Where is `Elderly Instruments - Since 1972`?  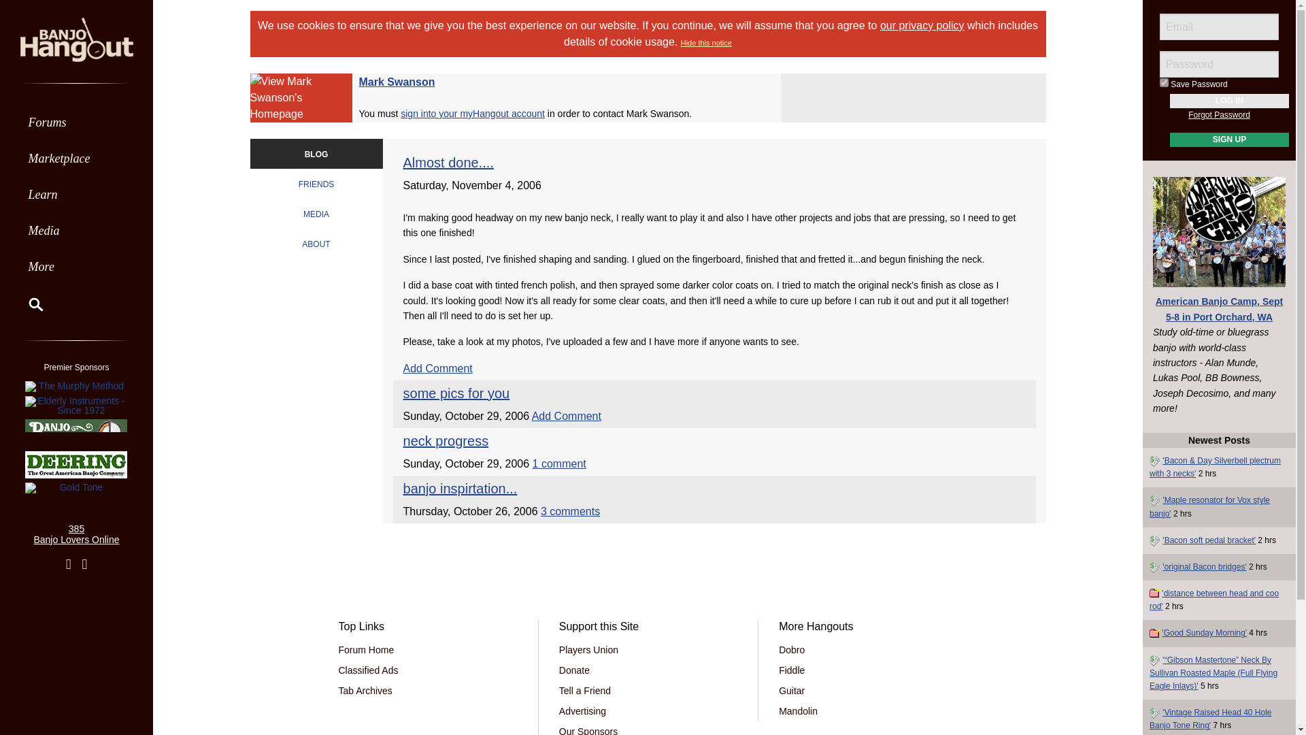 Elderly Instruments - Since 1972 is located at coordinates (76, 406).